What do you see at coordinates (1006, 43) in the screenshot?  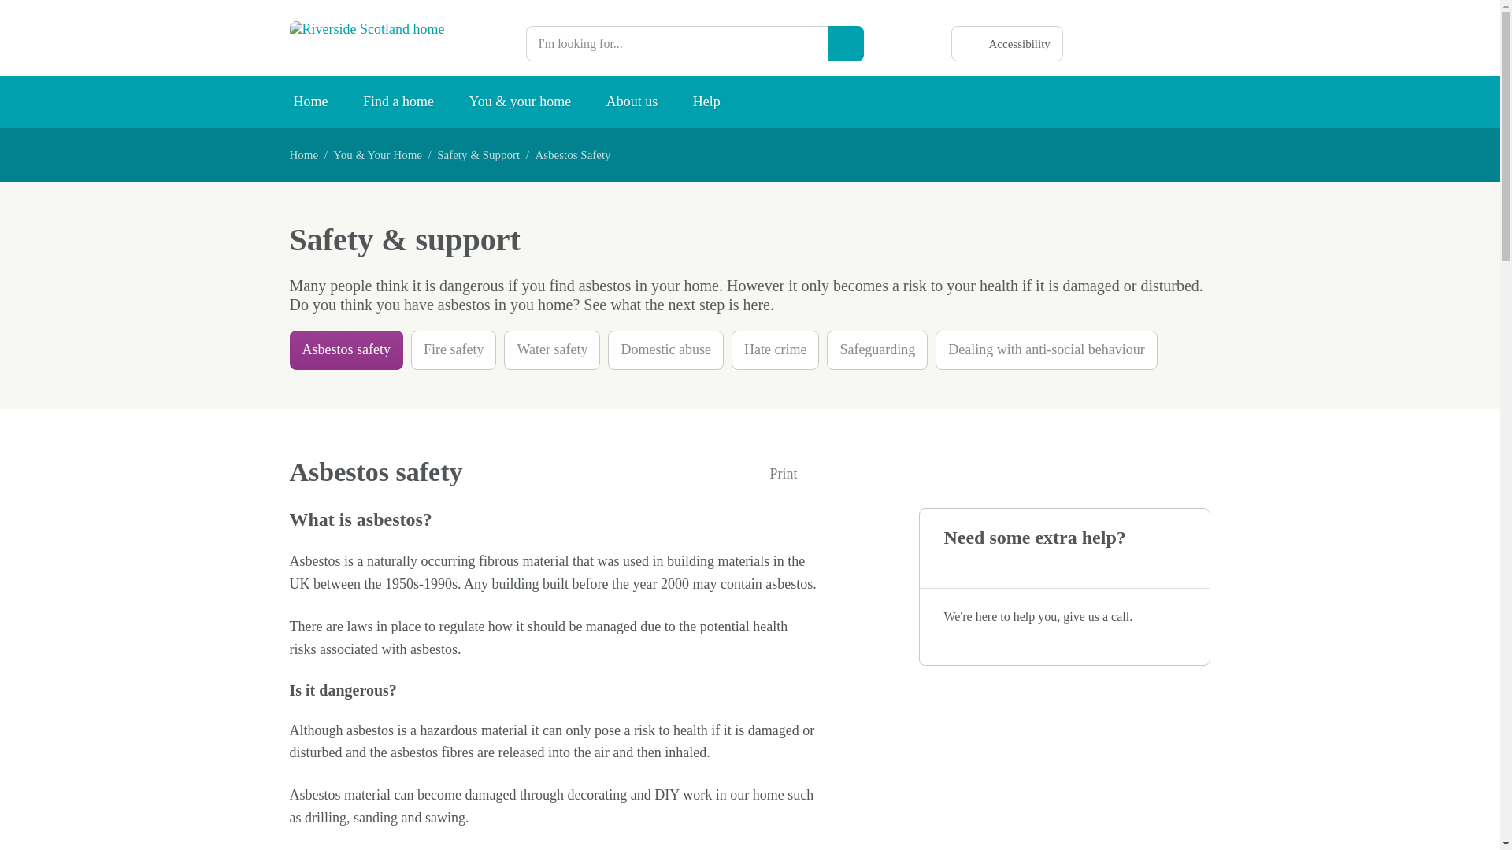 I see `Accessibility` at bounding box center [1006, 43].